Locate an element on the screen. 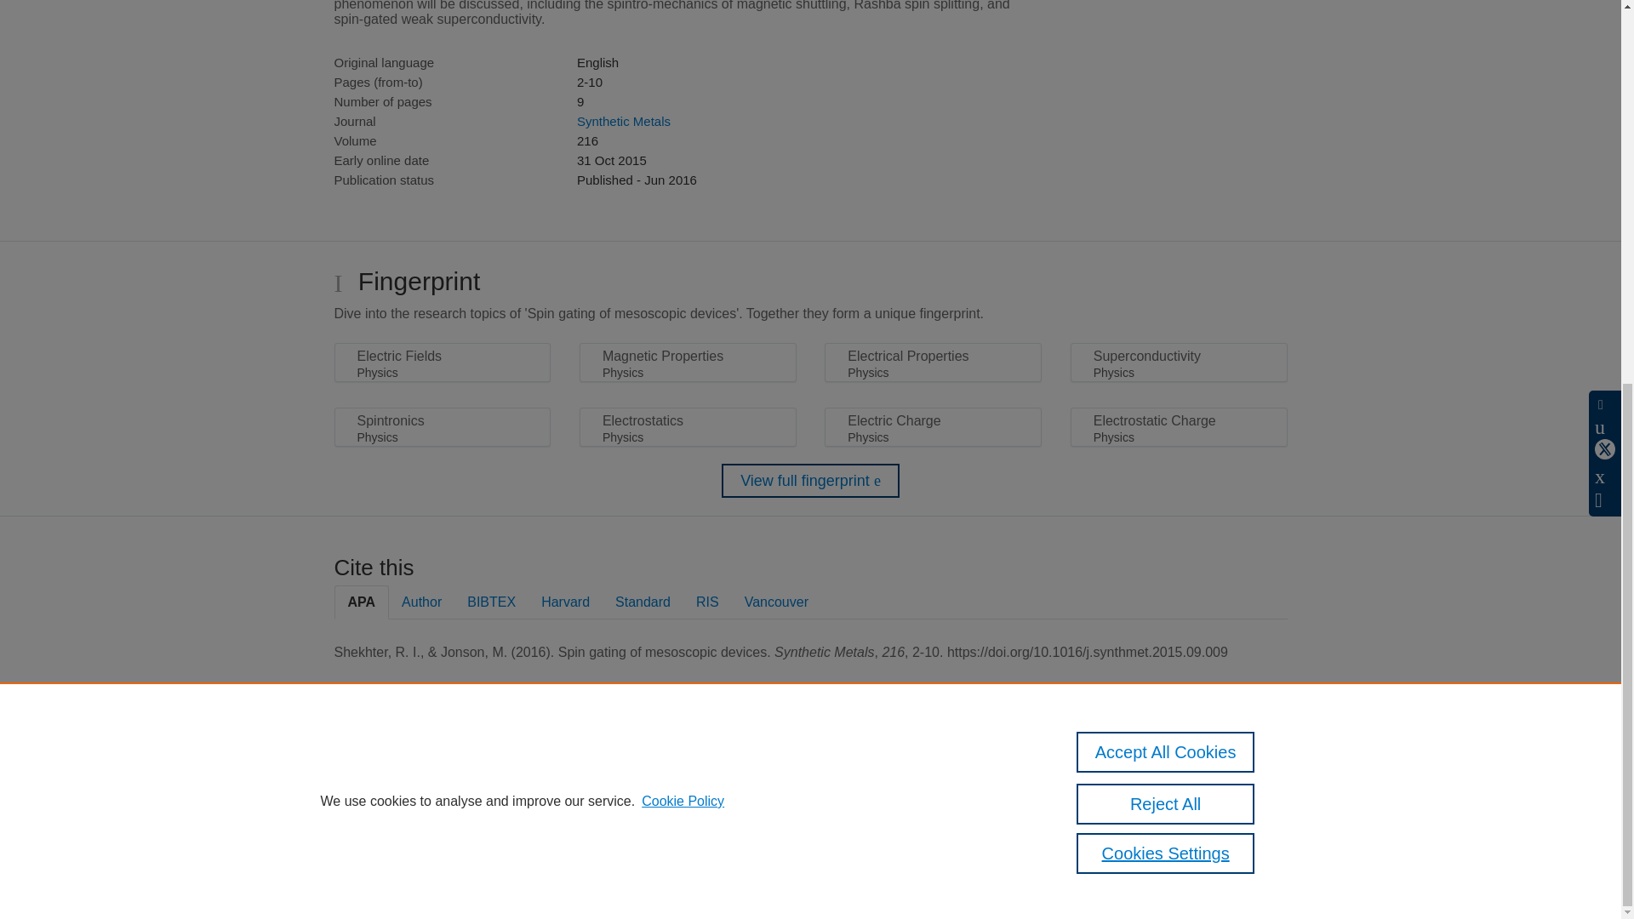 This screenshot has width=1634, height=919. Pure is located at coordinates (407, 771).